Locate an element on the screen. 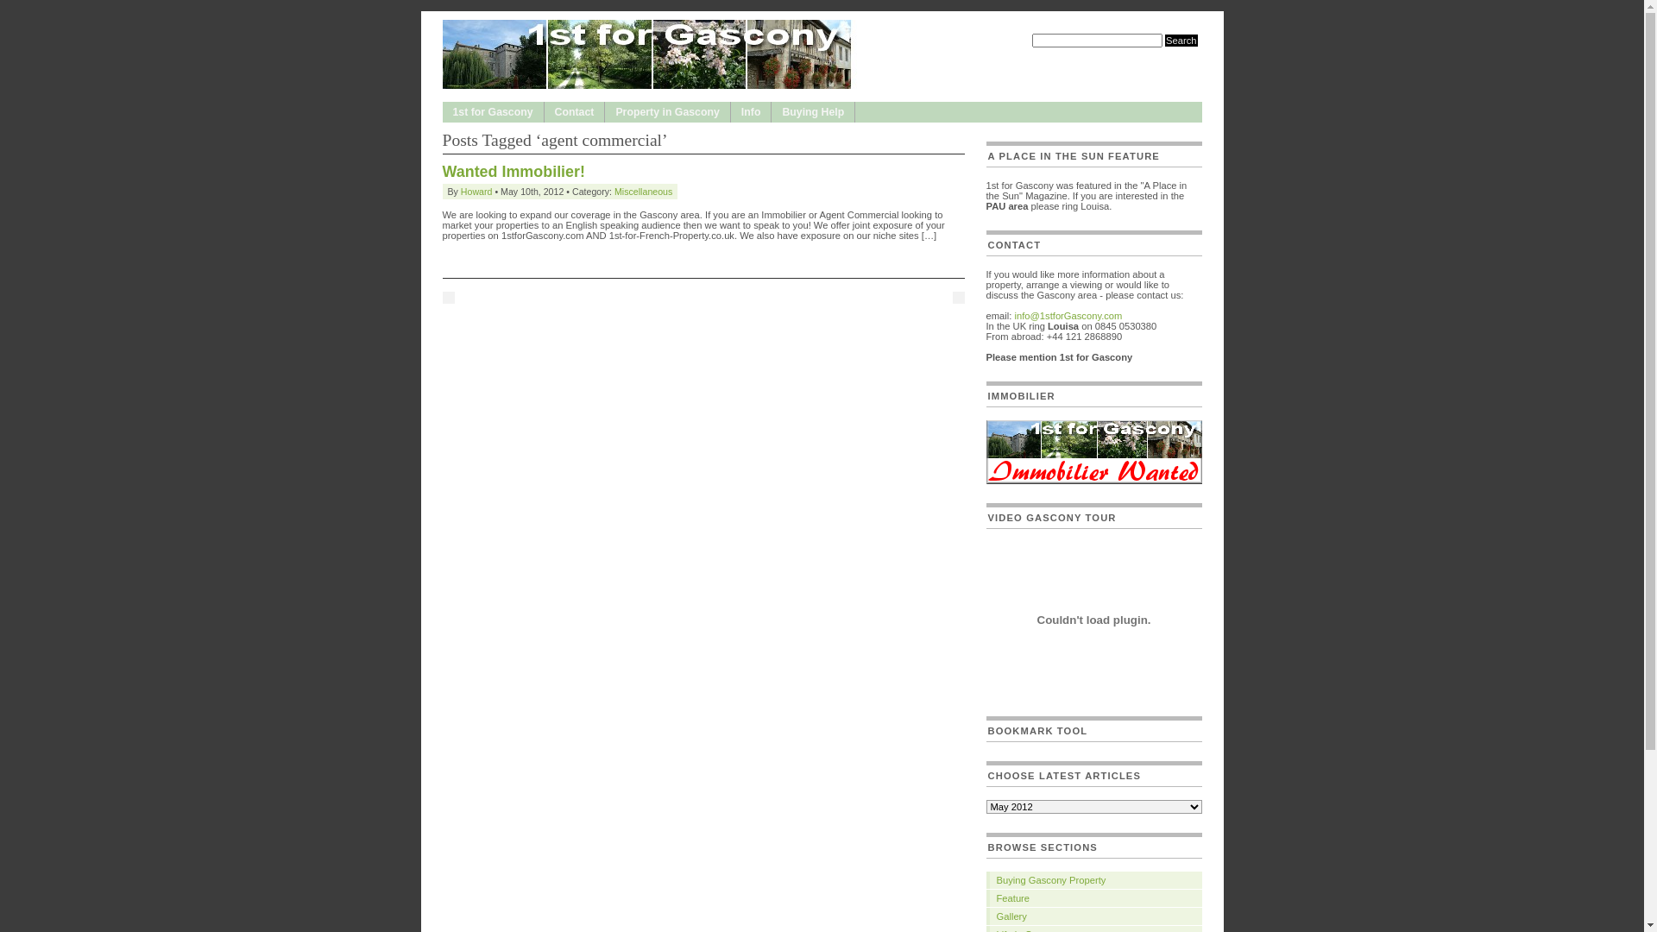 Image resolution: width=1657 pixels, height=932 pixels. Miscellaneous is located at coordinates (644, 192).